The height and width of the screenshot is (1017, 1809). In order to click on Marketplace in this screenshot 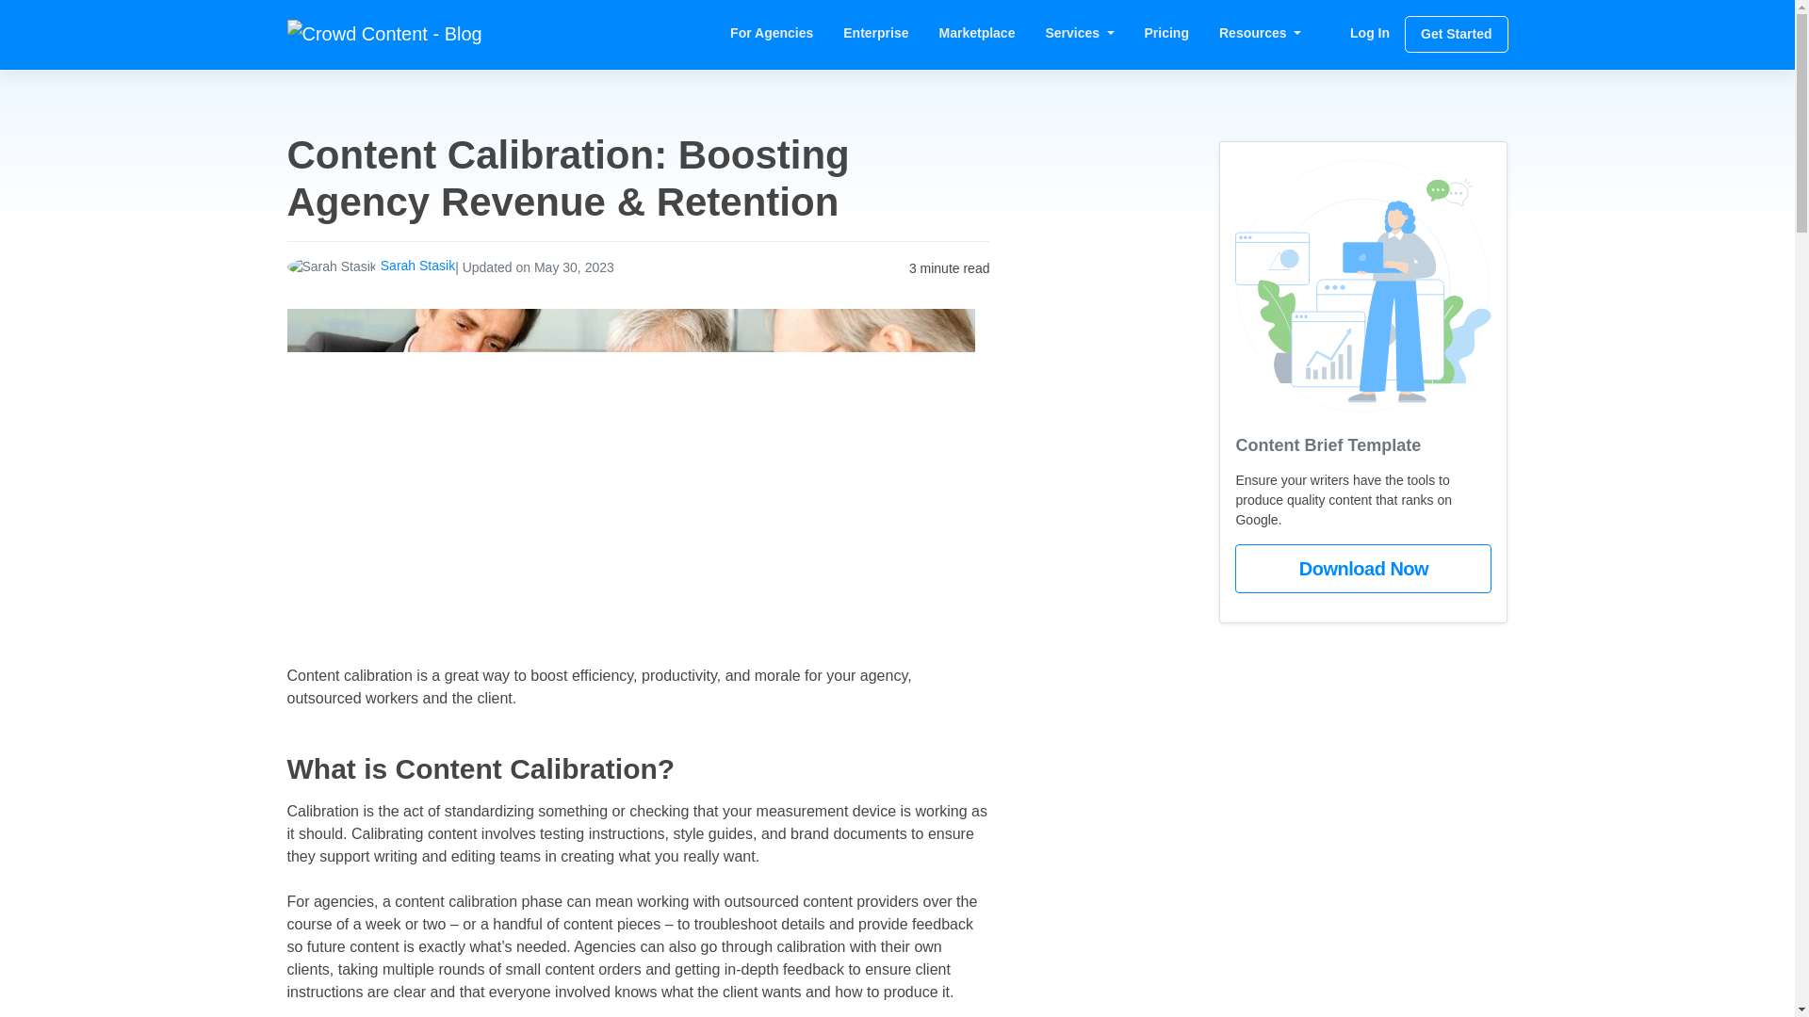, I will do `click(978, 34)`.